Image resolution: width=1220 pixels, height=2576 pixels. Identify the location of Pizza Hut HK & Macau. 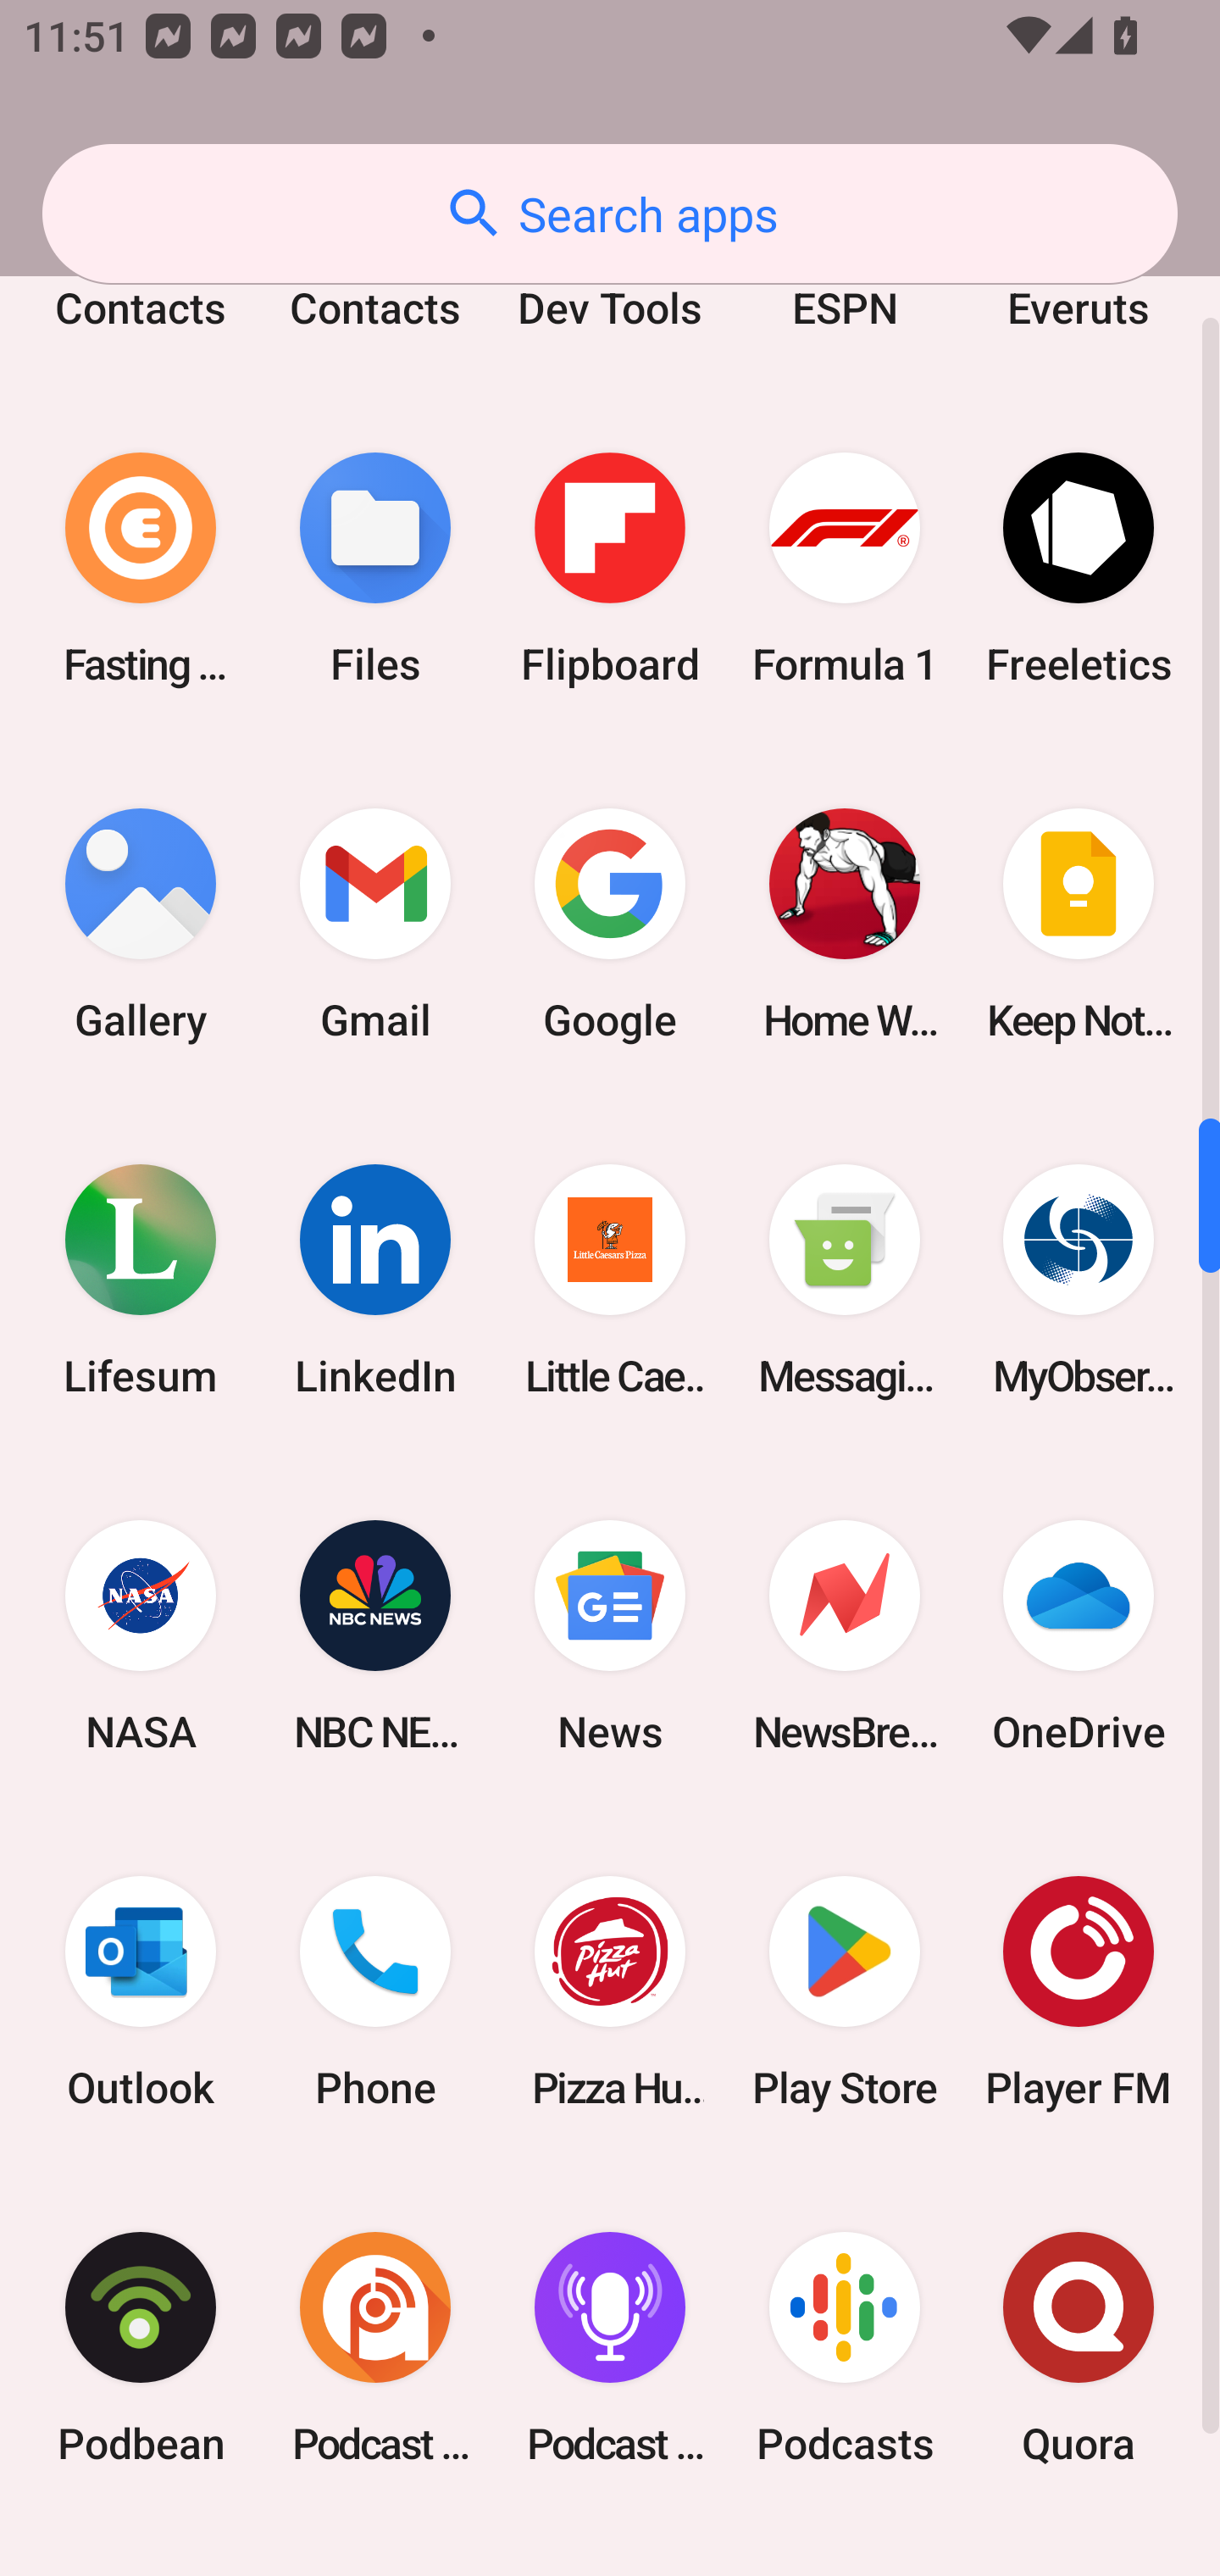
(610, 1991).